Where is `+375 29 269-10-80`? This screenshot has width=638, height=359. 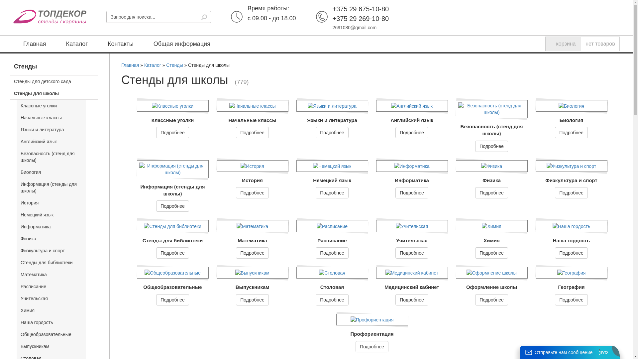
+375 29 269-10-80 is located at coordinates (361, 19).